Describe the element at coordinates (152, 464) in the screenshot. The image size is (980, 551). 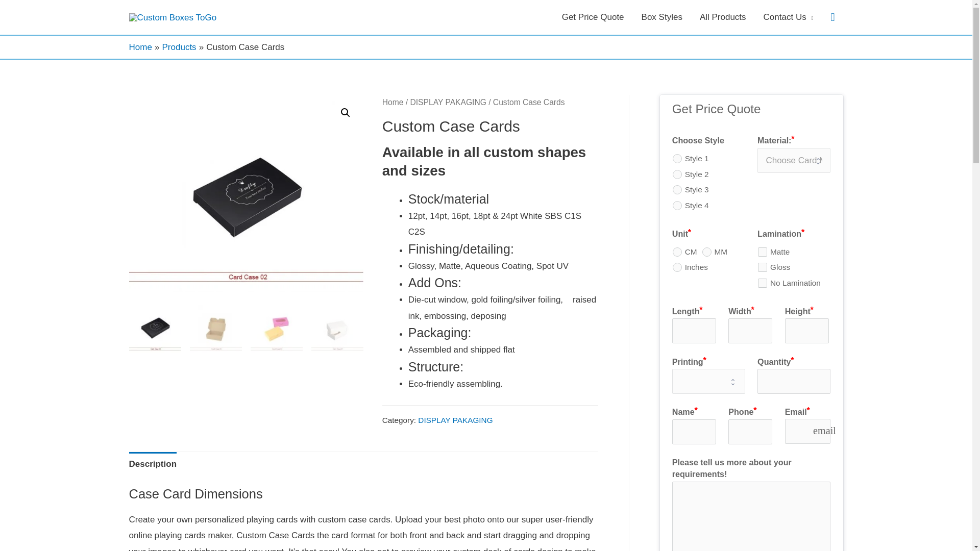
I see `Description` at that location.